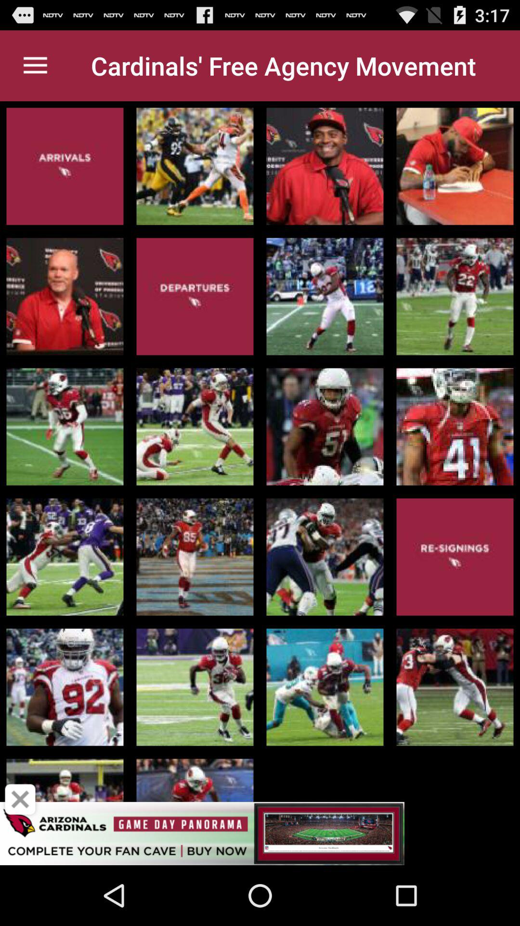 The image size is (520, 926). Describe the element at coordinates (20, 799) in the screenshot. I see `go to previous` at that location.